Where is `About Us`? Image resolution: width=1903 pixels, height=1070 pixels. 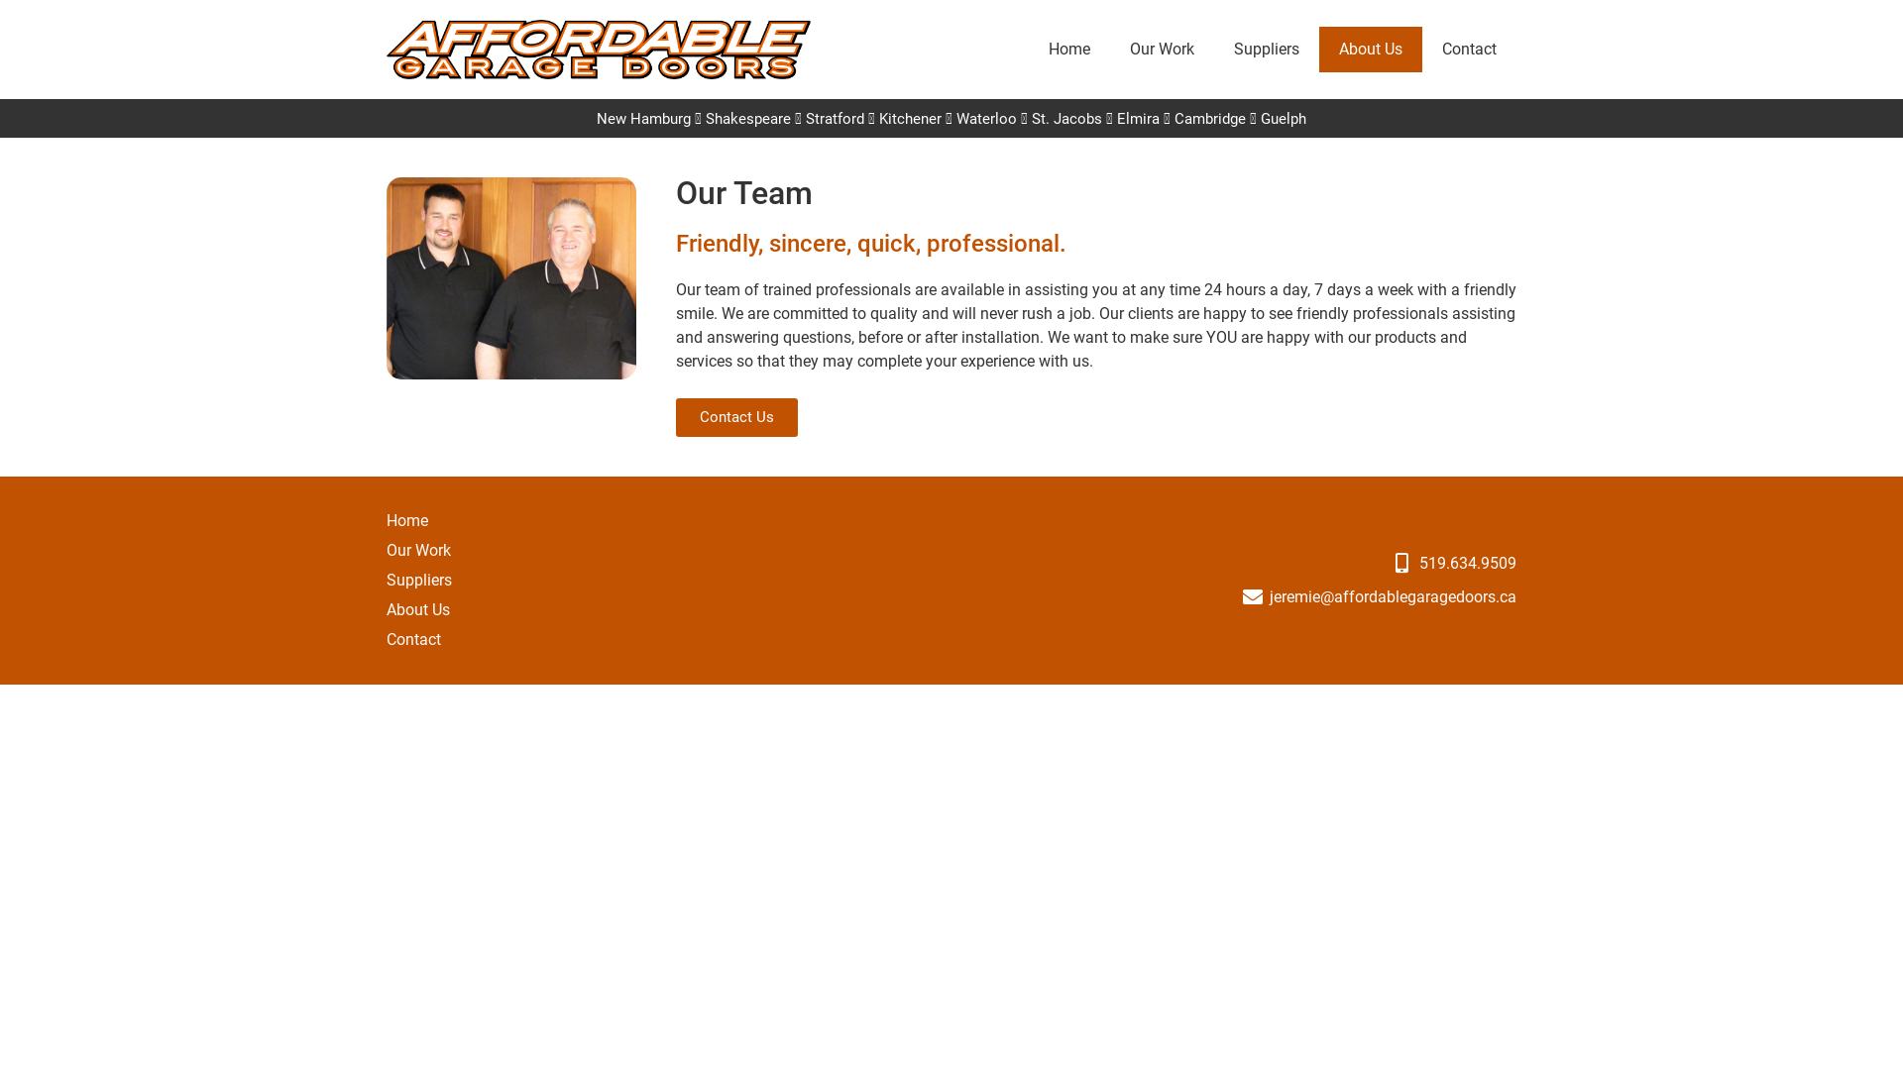
About Us is located at coordinates (419, 610).